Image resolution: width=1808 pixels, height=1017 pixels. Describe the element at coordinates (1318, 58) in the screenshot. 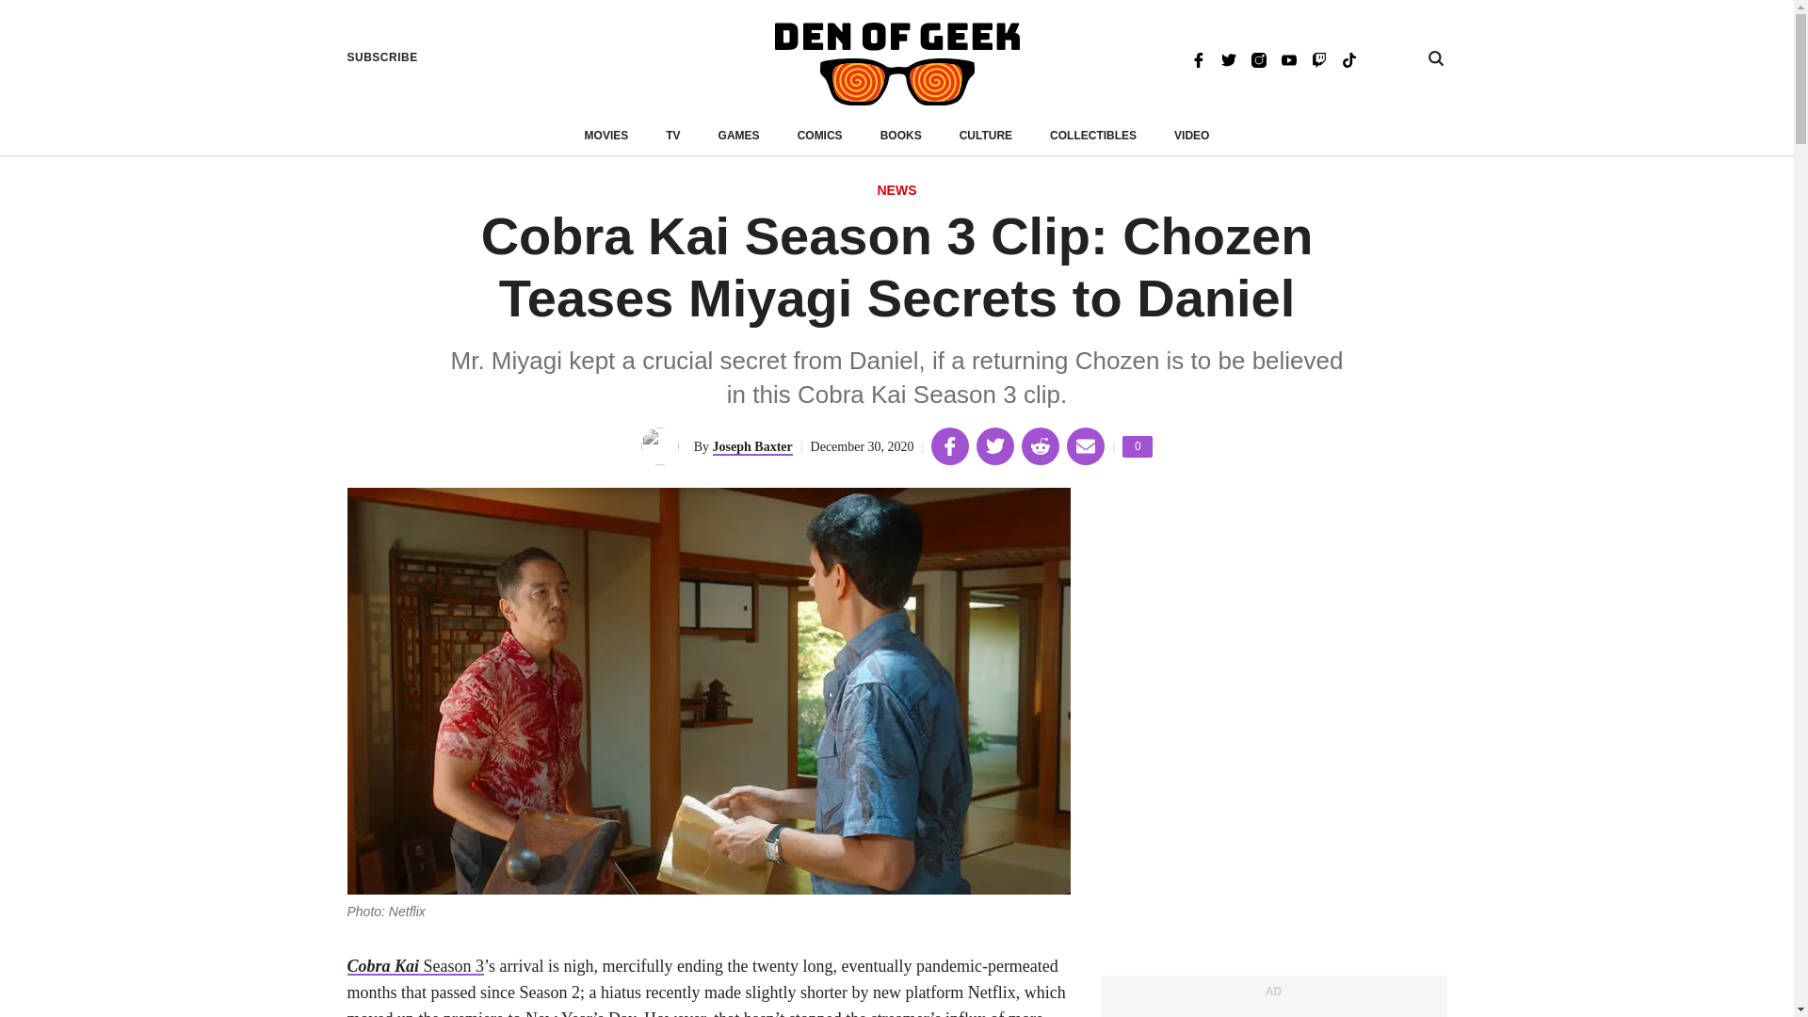

I see `Twitch` at that location.